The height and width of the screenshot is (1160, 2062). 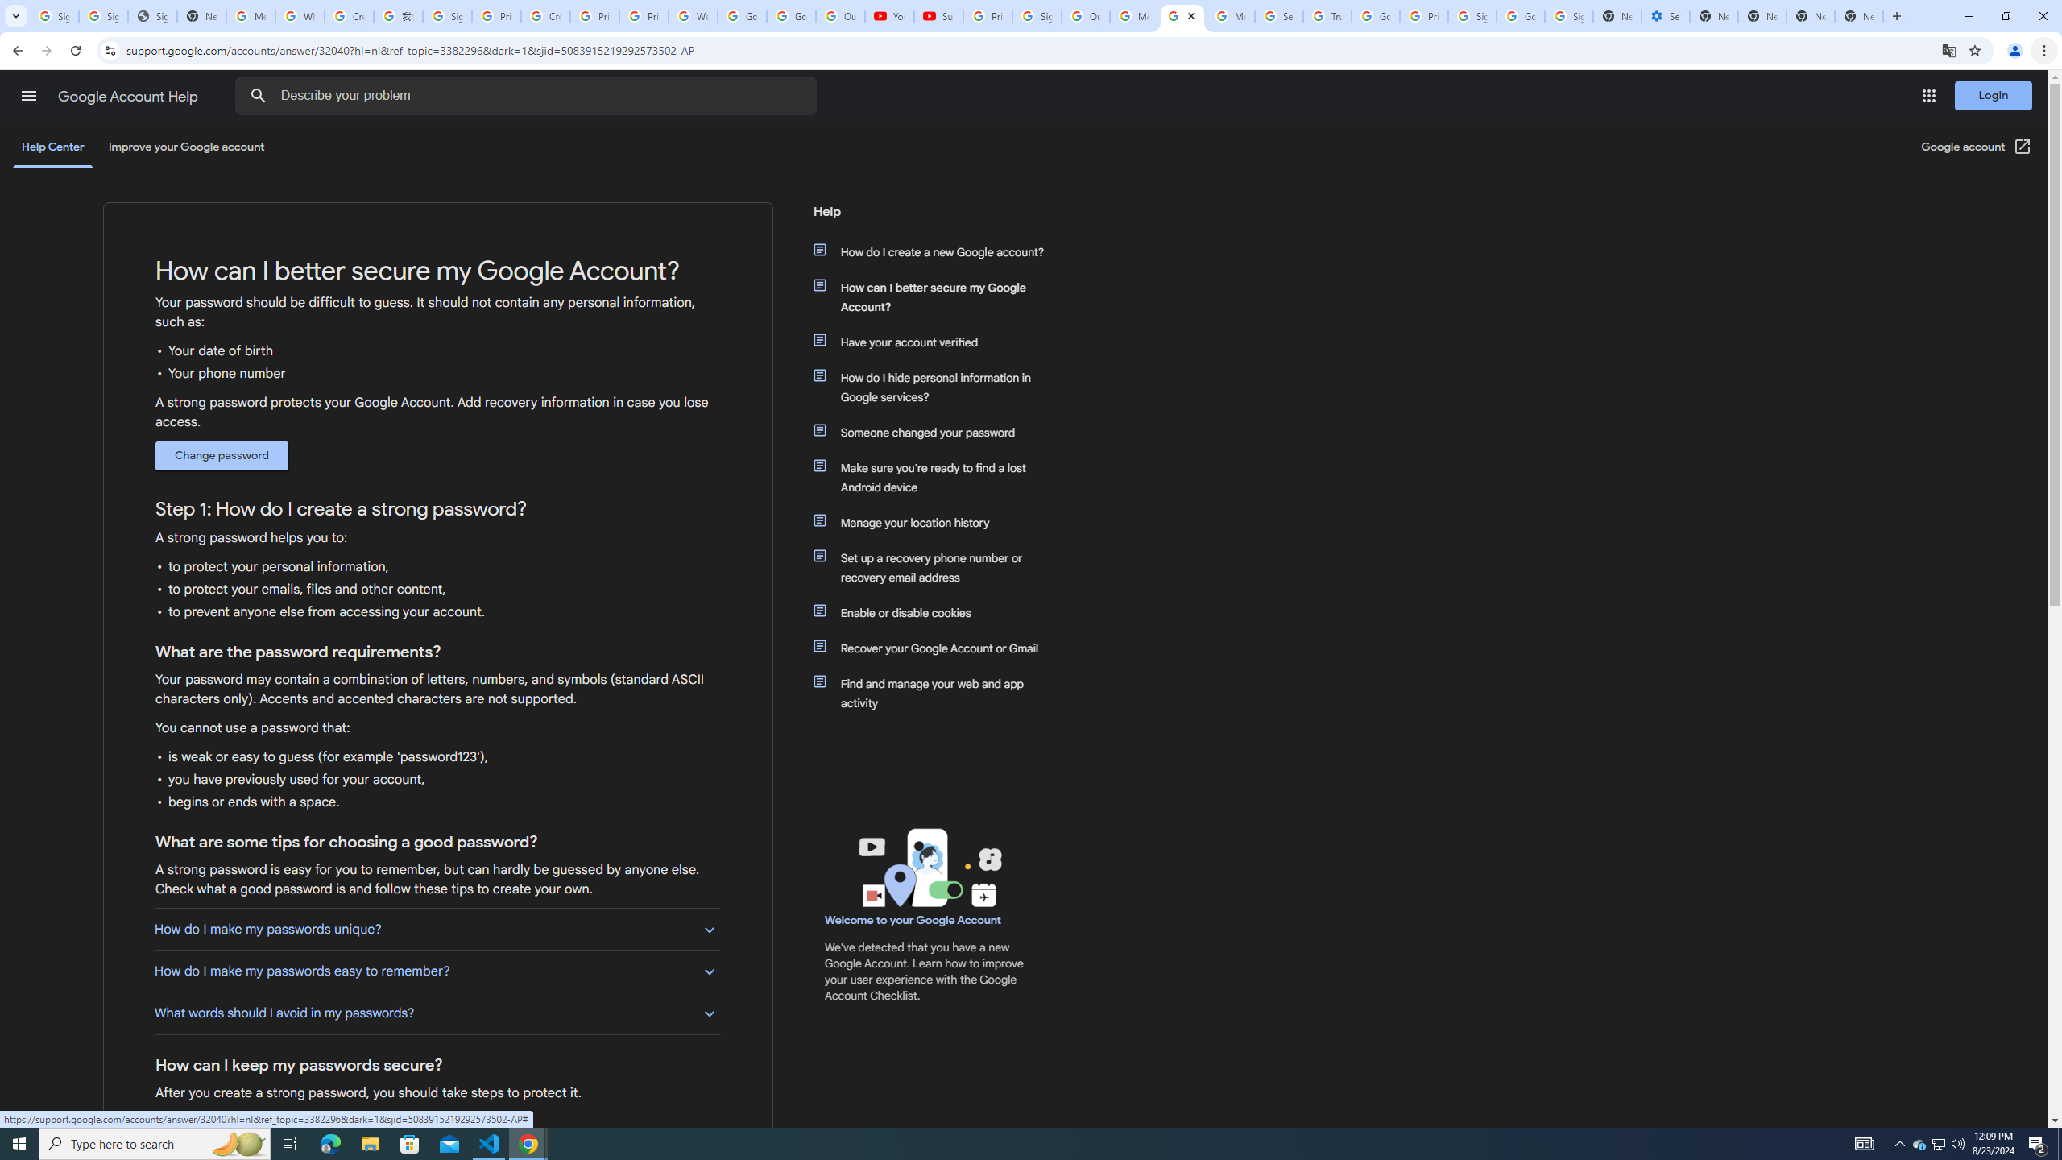 What do you see at coordinates (937, 432) in the screenshot?
I see `Someone changed your password` at bounding box center [937, 432].